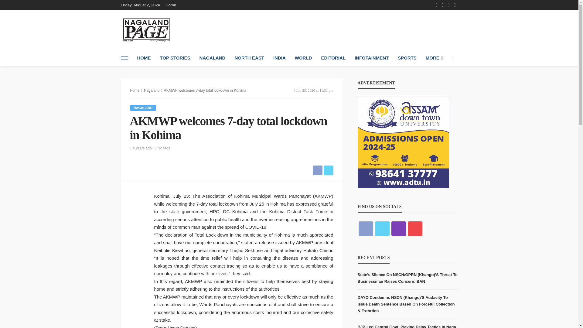  What do you see at coordinates (333, 58) in the screenshot?
I see `EDITORIAL` at bounding box center [333, 58].